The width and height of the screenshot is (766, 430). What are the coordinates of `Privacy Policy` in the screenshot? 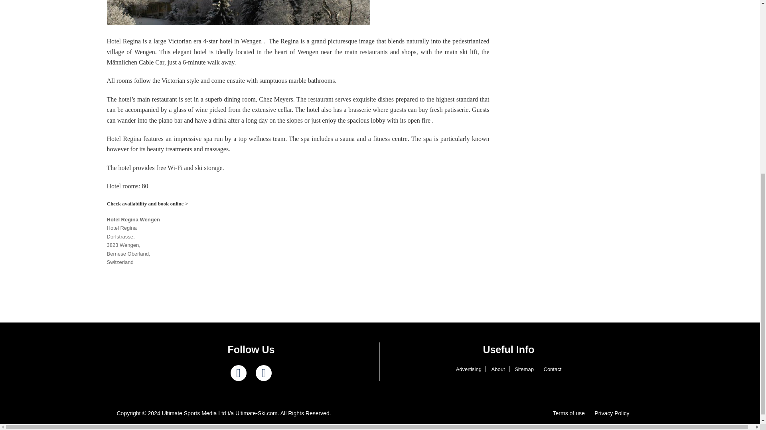 It's located at (612, 413).